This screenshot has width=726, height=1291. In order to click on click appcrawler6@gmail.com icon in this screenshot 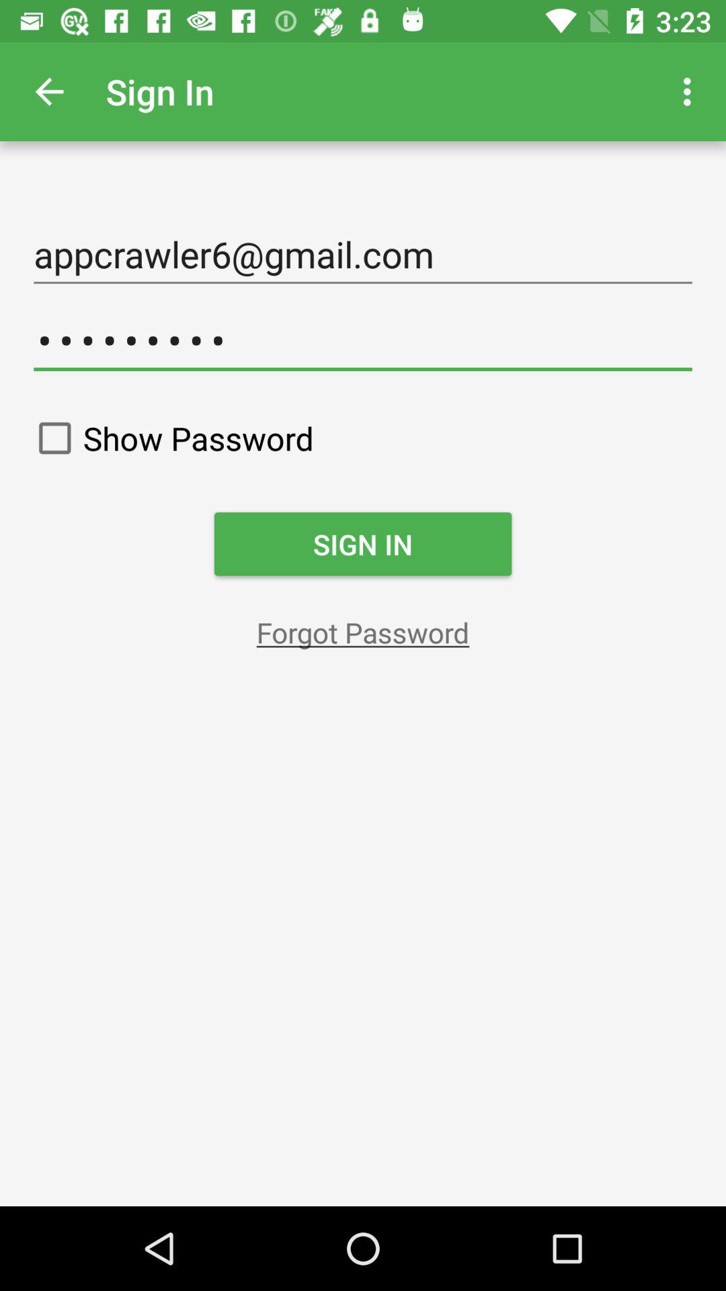, I will do `click(363, 254)`.